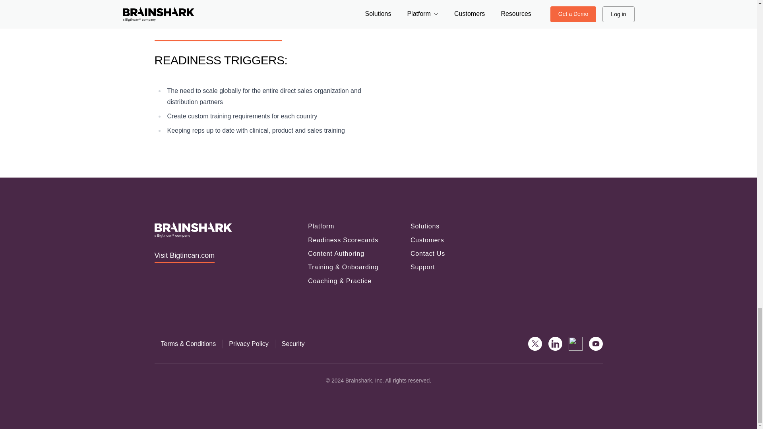 Image resolution: width=763 pixels, height=429 pixels. What do you see at coordinates (321, 226) in the screenshot?
I see `Platform` at bounding box center [321, 226].